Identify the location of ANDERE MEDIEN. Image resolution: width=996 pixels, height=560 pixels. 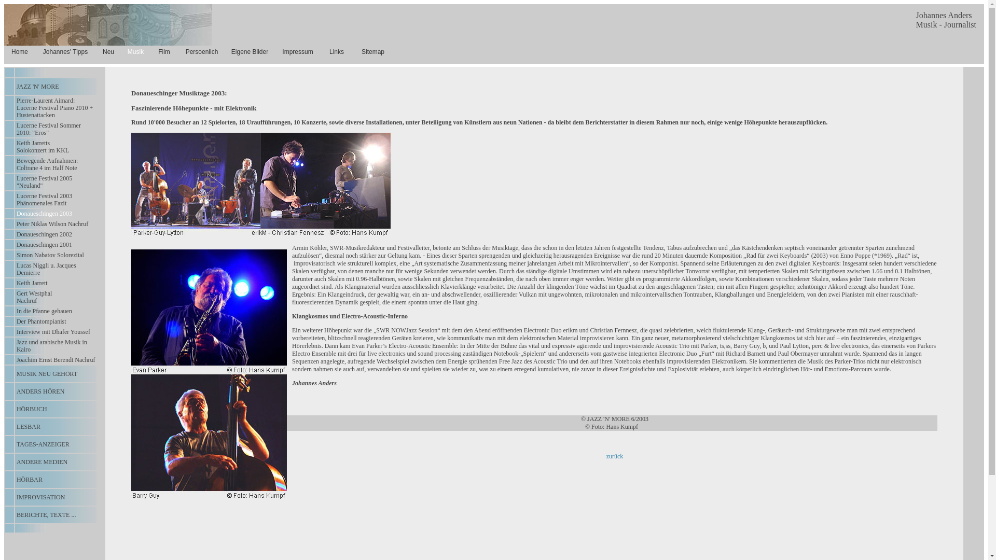
(42, 462).